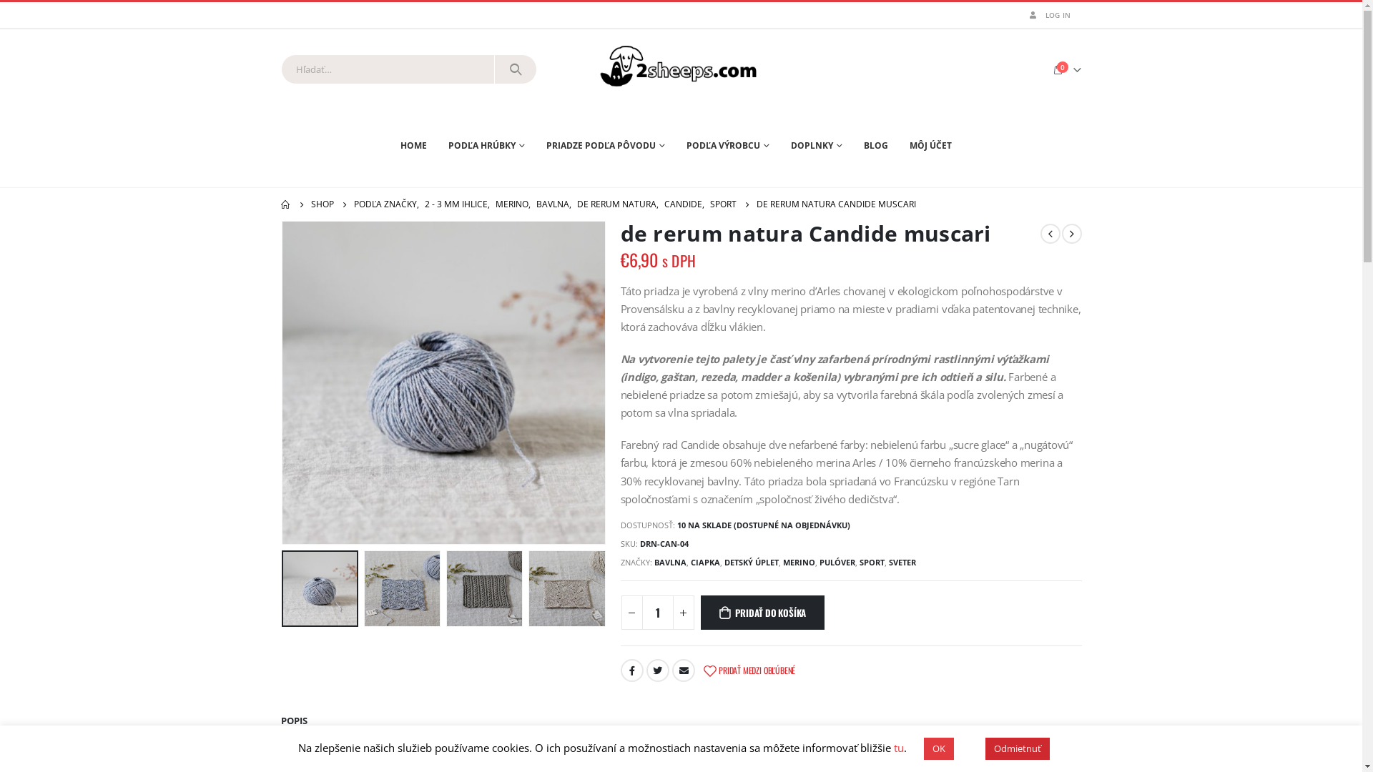 The height and width of the screenshot is (772, 1373). What do you see at coordinates (632, 670) in the screenshot?
I see `Facebook` at bounding box center [632, 670].